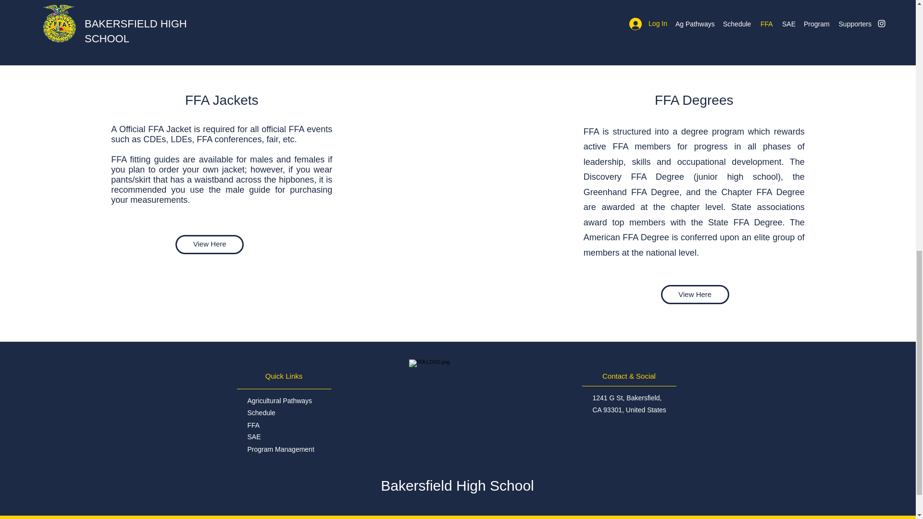  I want to click on FFA, so click(253, 425).